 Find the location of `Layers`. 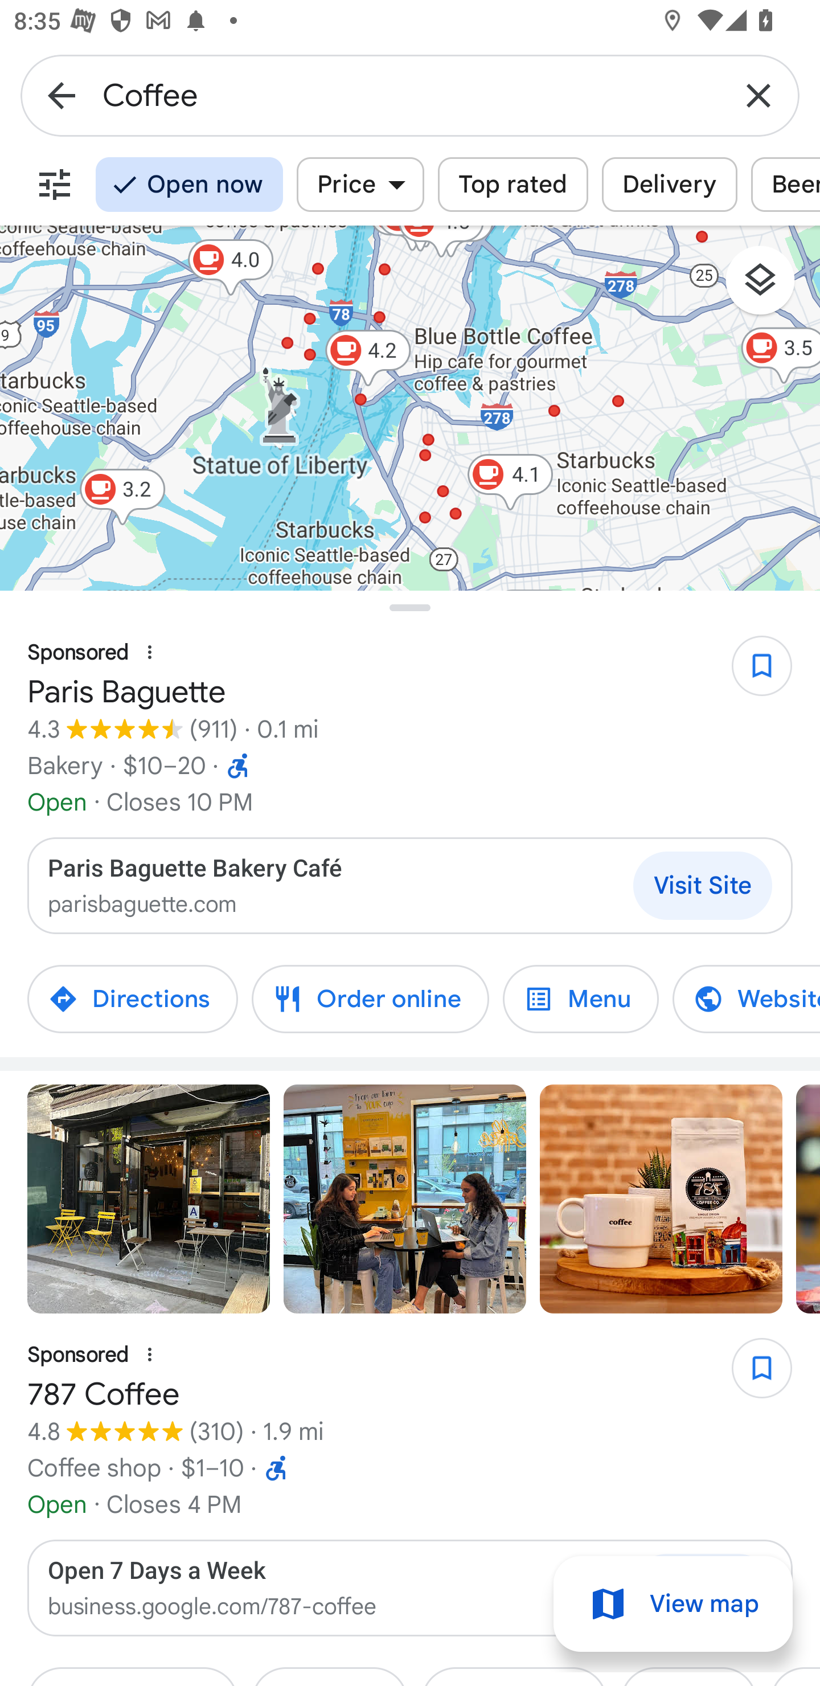

Layers is located at coordinates (770, 287).